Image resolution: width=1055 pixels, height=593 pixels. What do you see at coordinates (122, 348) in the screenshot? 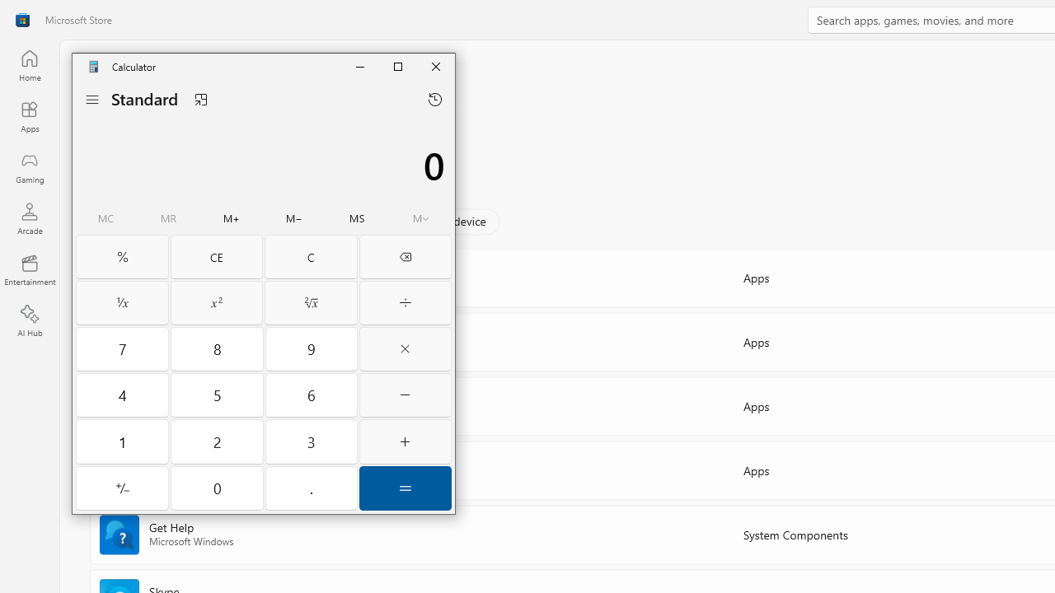
I see `Seven` at bounding box center [122, 348].